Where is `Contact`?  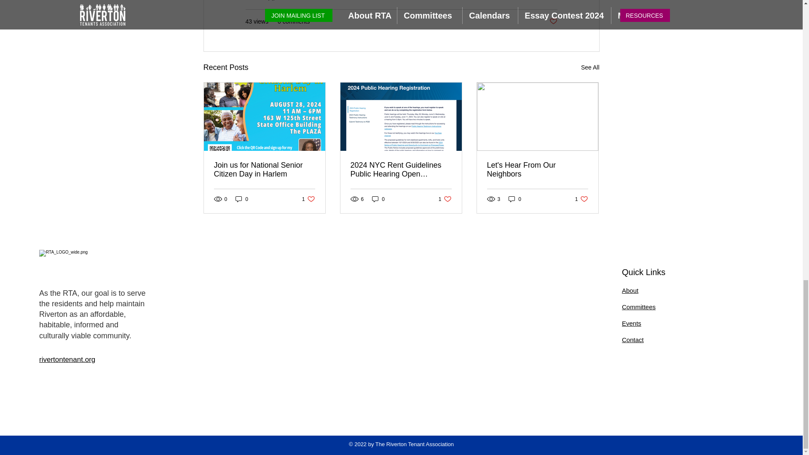
Contact is located at coordinates (581, 199).